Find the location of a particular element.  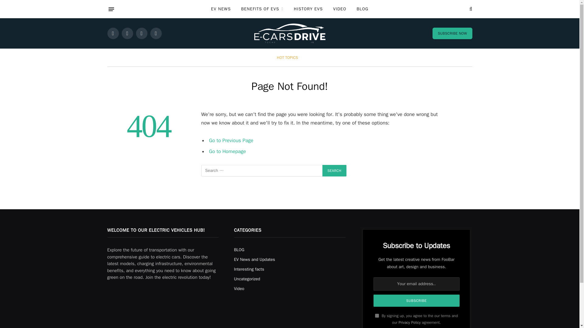

Instagram is located at coordinates (141, 33).